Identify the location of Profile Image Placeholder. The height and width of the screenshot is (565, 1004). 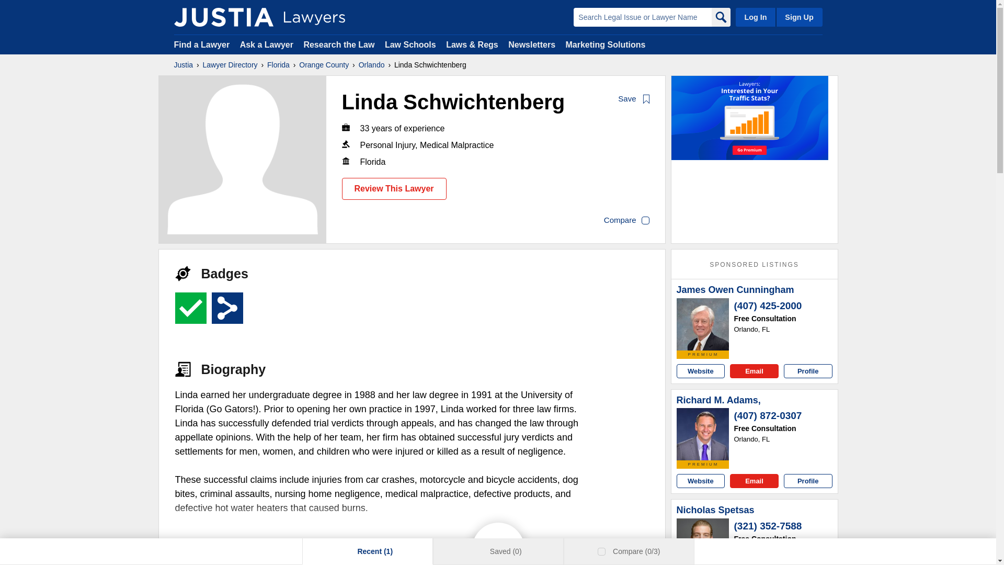
(243, 159).